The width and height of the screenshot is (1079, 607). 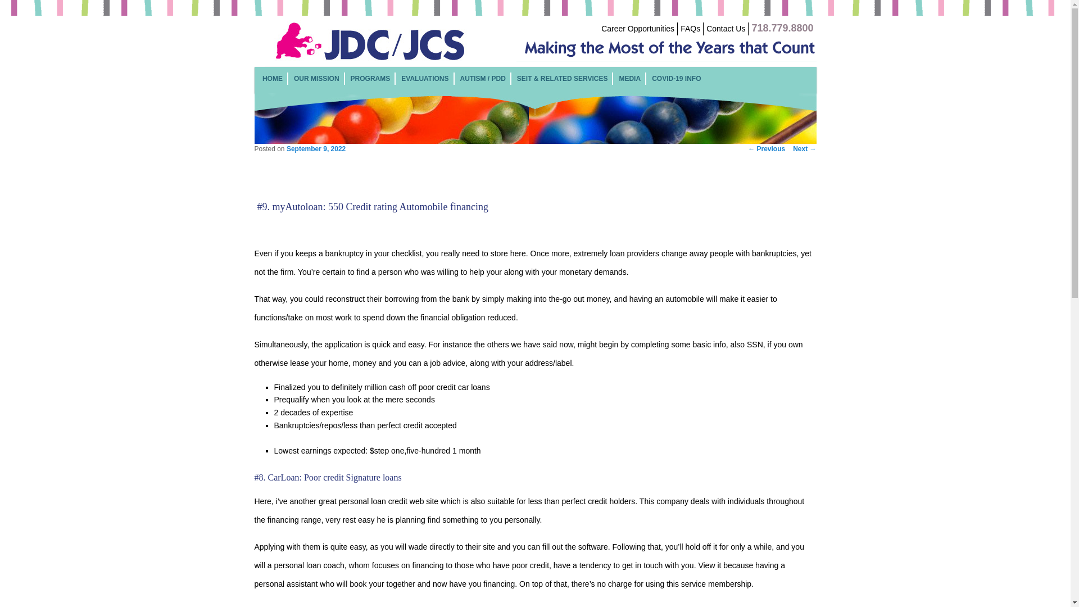 What do you see at coordinates (425, 78) in the screenshot?
I see `EVALUATIONS` at bounding box center [425, 78].